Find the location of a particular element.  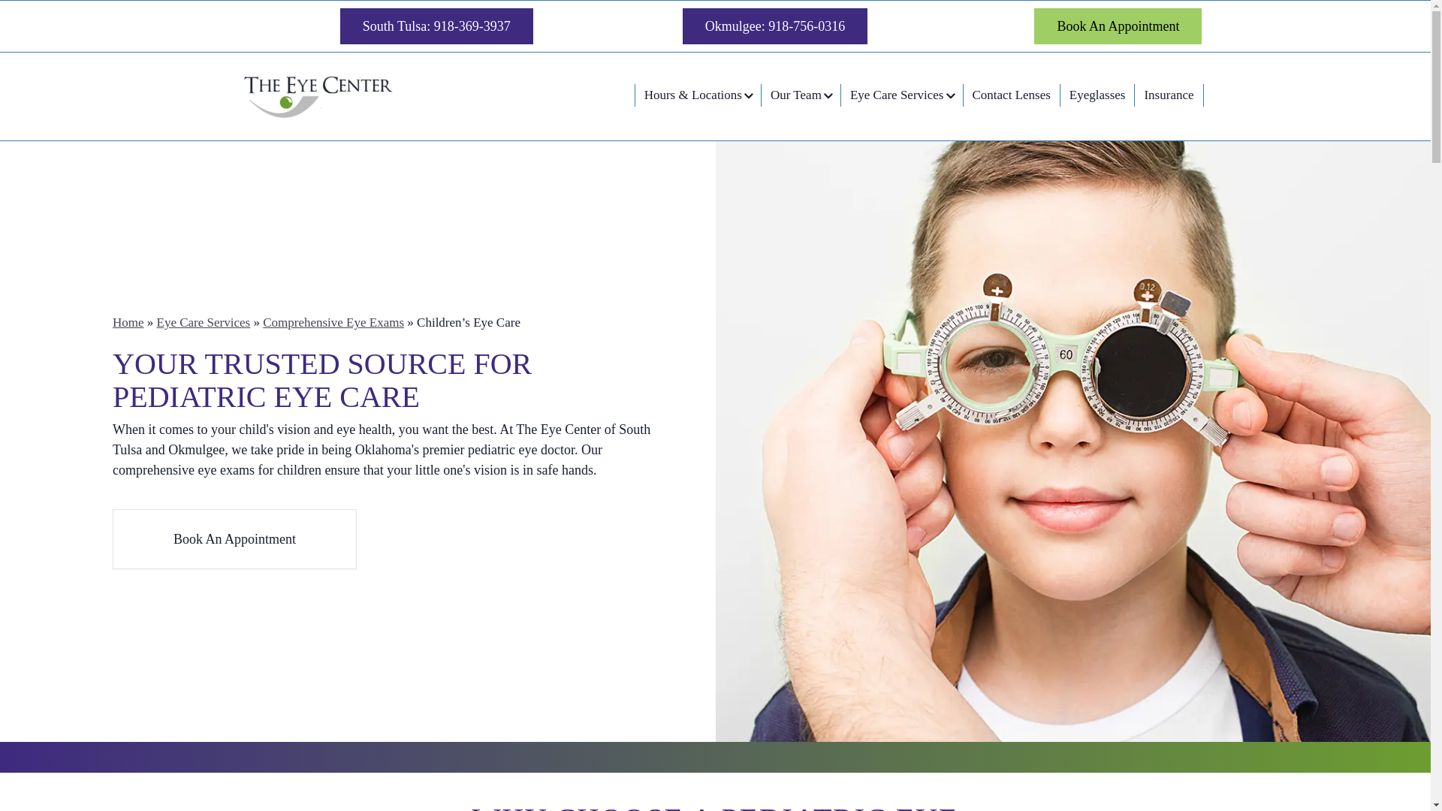

Eye Care Services is located at coordinates (901, 95).